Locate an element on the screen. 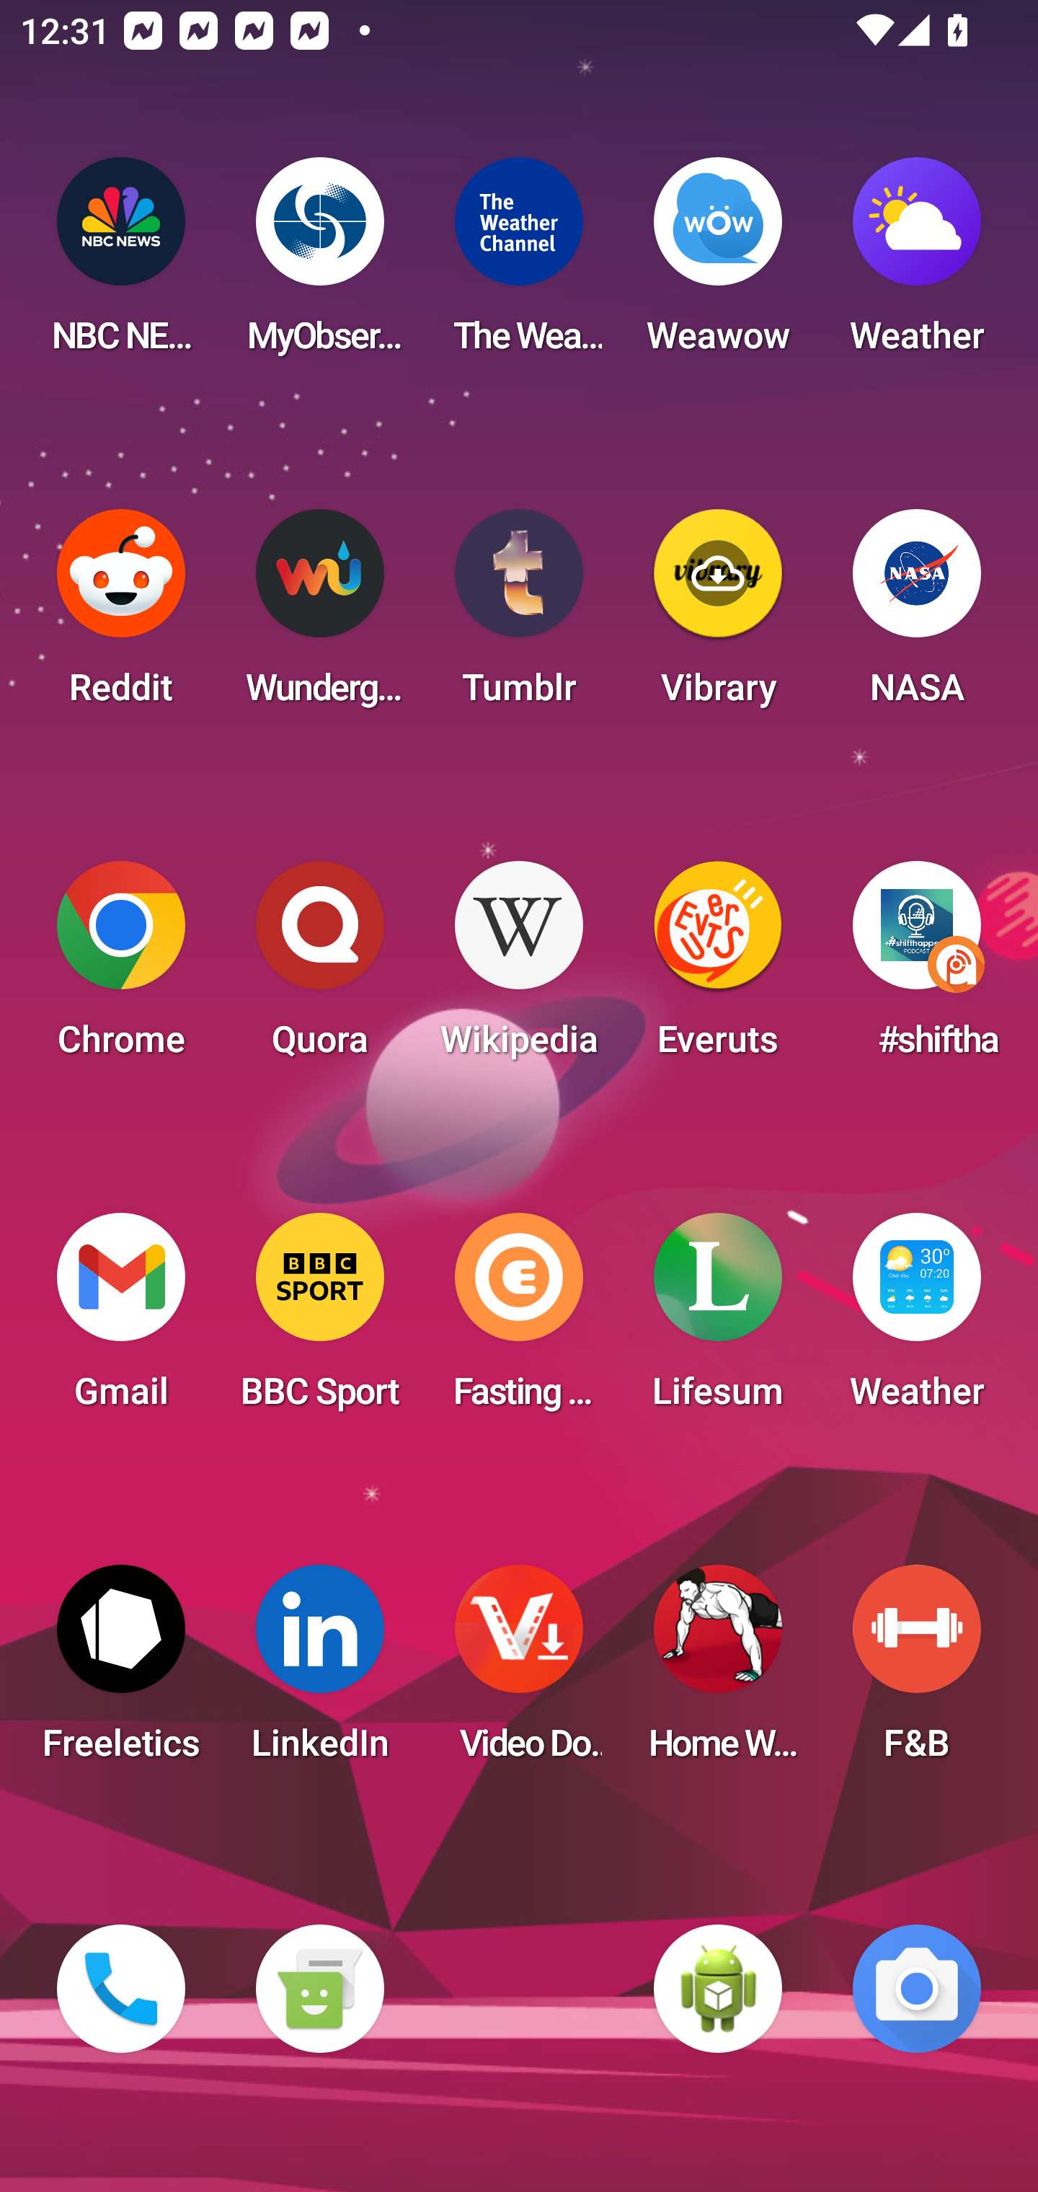  Messaging is located at coordinates (319, 1989).